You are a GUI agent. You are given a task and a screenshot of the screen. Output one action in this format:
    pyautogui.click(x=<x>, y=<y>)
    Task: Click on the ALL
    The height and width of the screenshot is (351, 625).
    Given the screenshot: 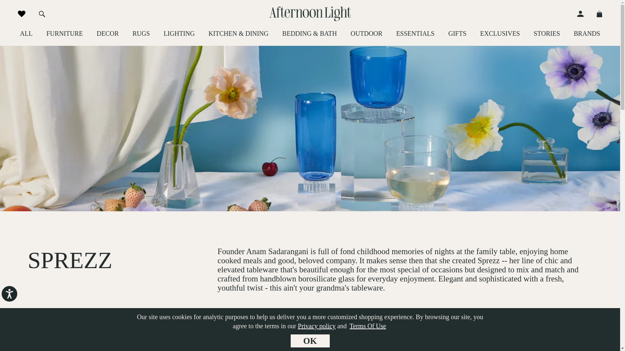 What is the action you would take?
    pyautogui.click(x=26, y=33)
    